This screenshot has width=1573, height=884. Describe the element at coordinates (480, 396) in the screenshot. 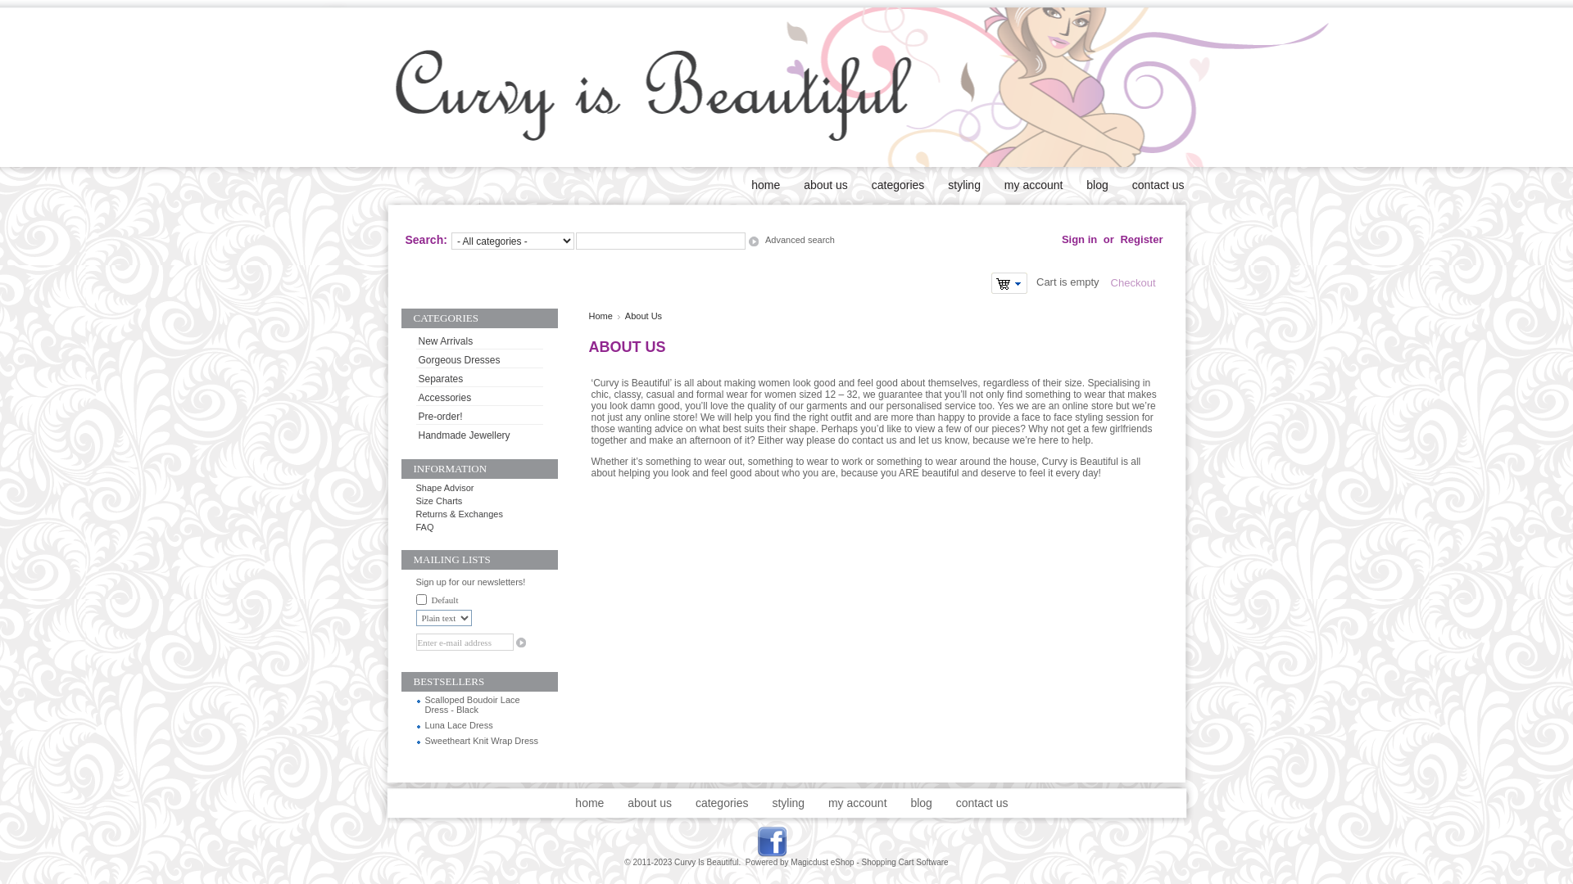

I see `Accessories` at that location.